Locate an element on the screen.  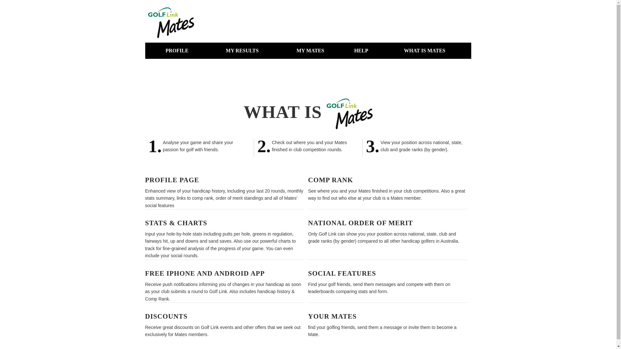
HELP is located at coordinates (361, 51).